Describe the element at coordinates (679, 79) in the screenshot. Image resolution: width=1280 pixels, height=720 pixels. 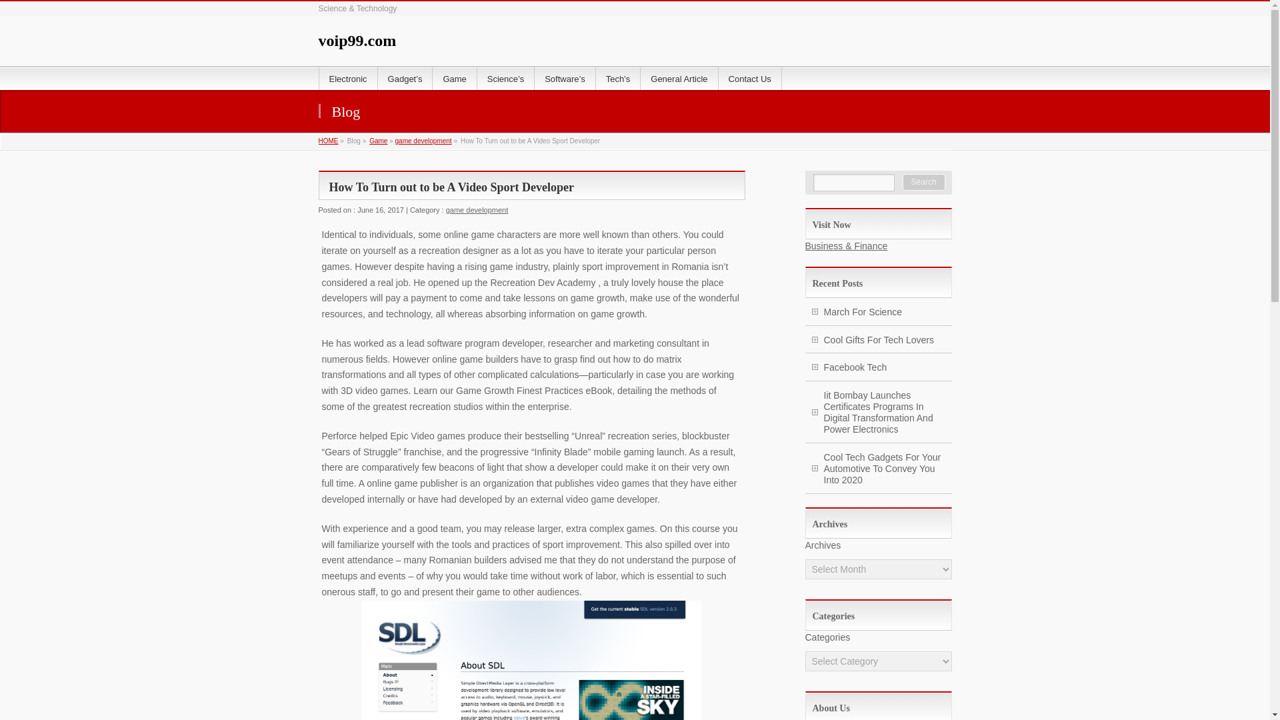
I see `General Article` at that location.